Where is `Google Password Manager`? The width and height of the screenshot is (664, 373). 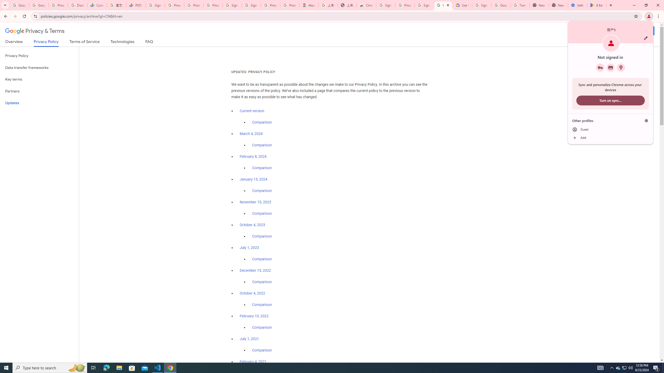 Google Password Manager is located at coordinates (600, 67).